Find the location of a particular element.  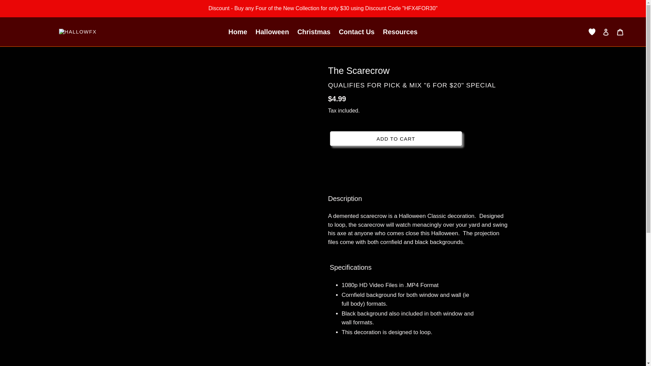

Zombie Baseball.mp4 is located at coordinates (196, 128).